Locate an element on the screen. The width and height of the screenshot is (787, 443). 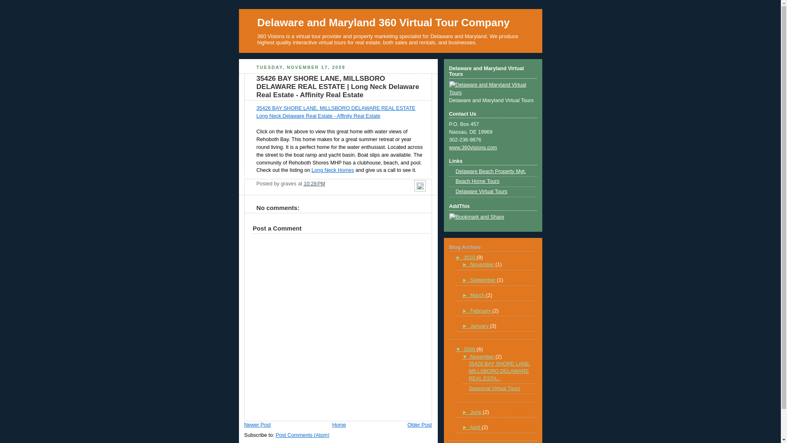
Edit Post is located at coordinates (420, 188).